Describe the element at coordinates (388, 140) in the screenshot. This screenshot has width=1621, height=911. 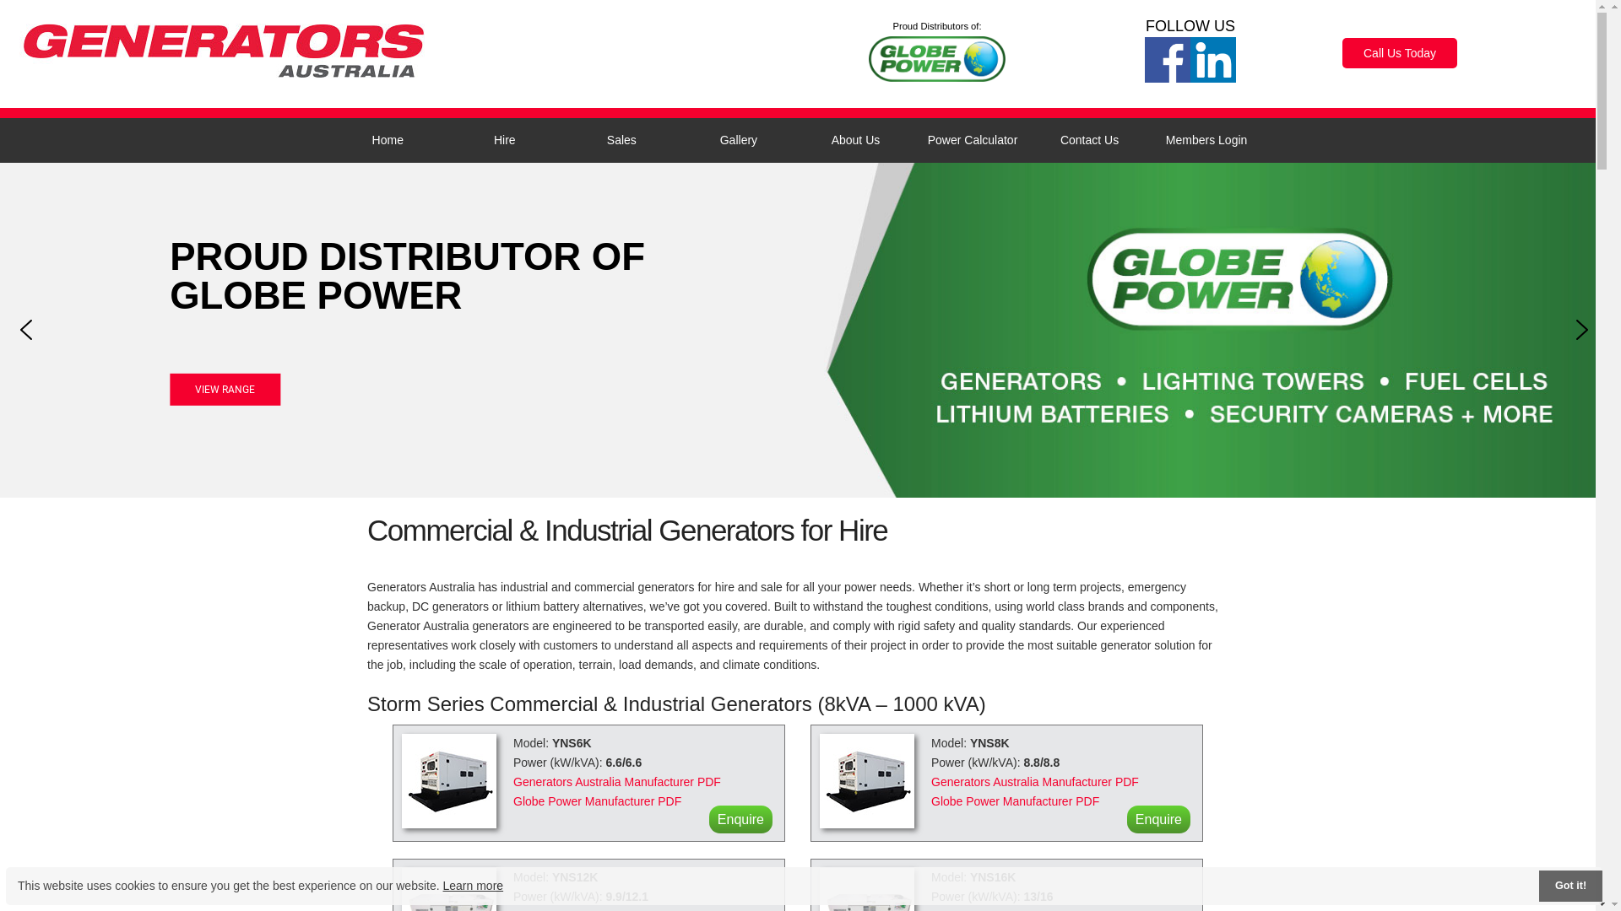
I see `Home` at that location.